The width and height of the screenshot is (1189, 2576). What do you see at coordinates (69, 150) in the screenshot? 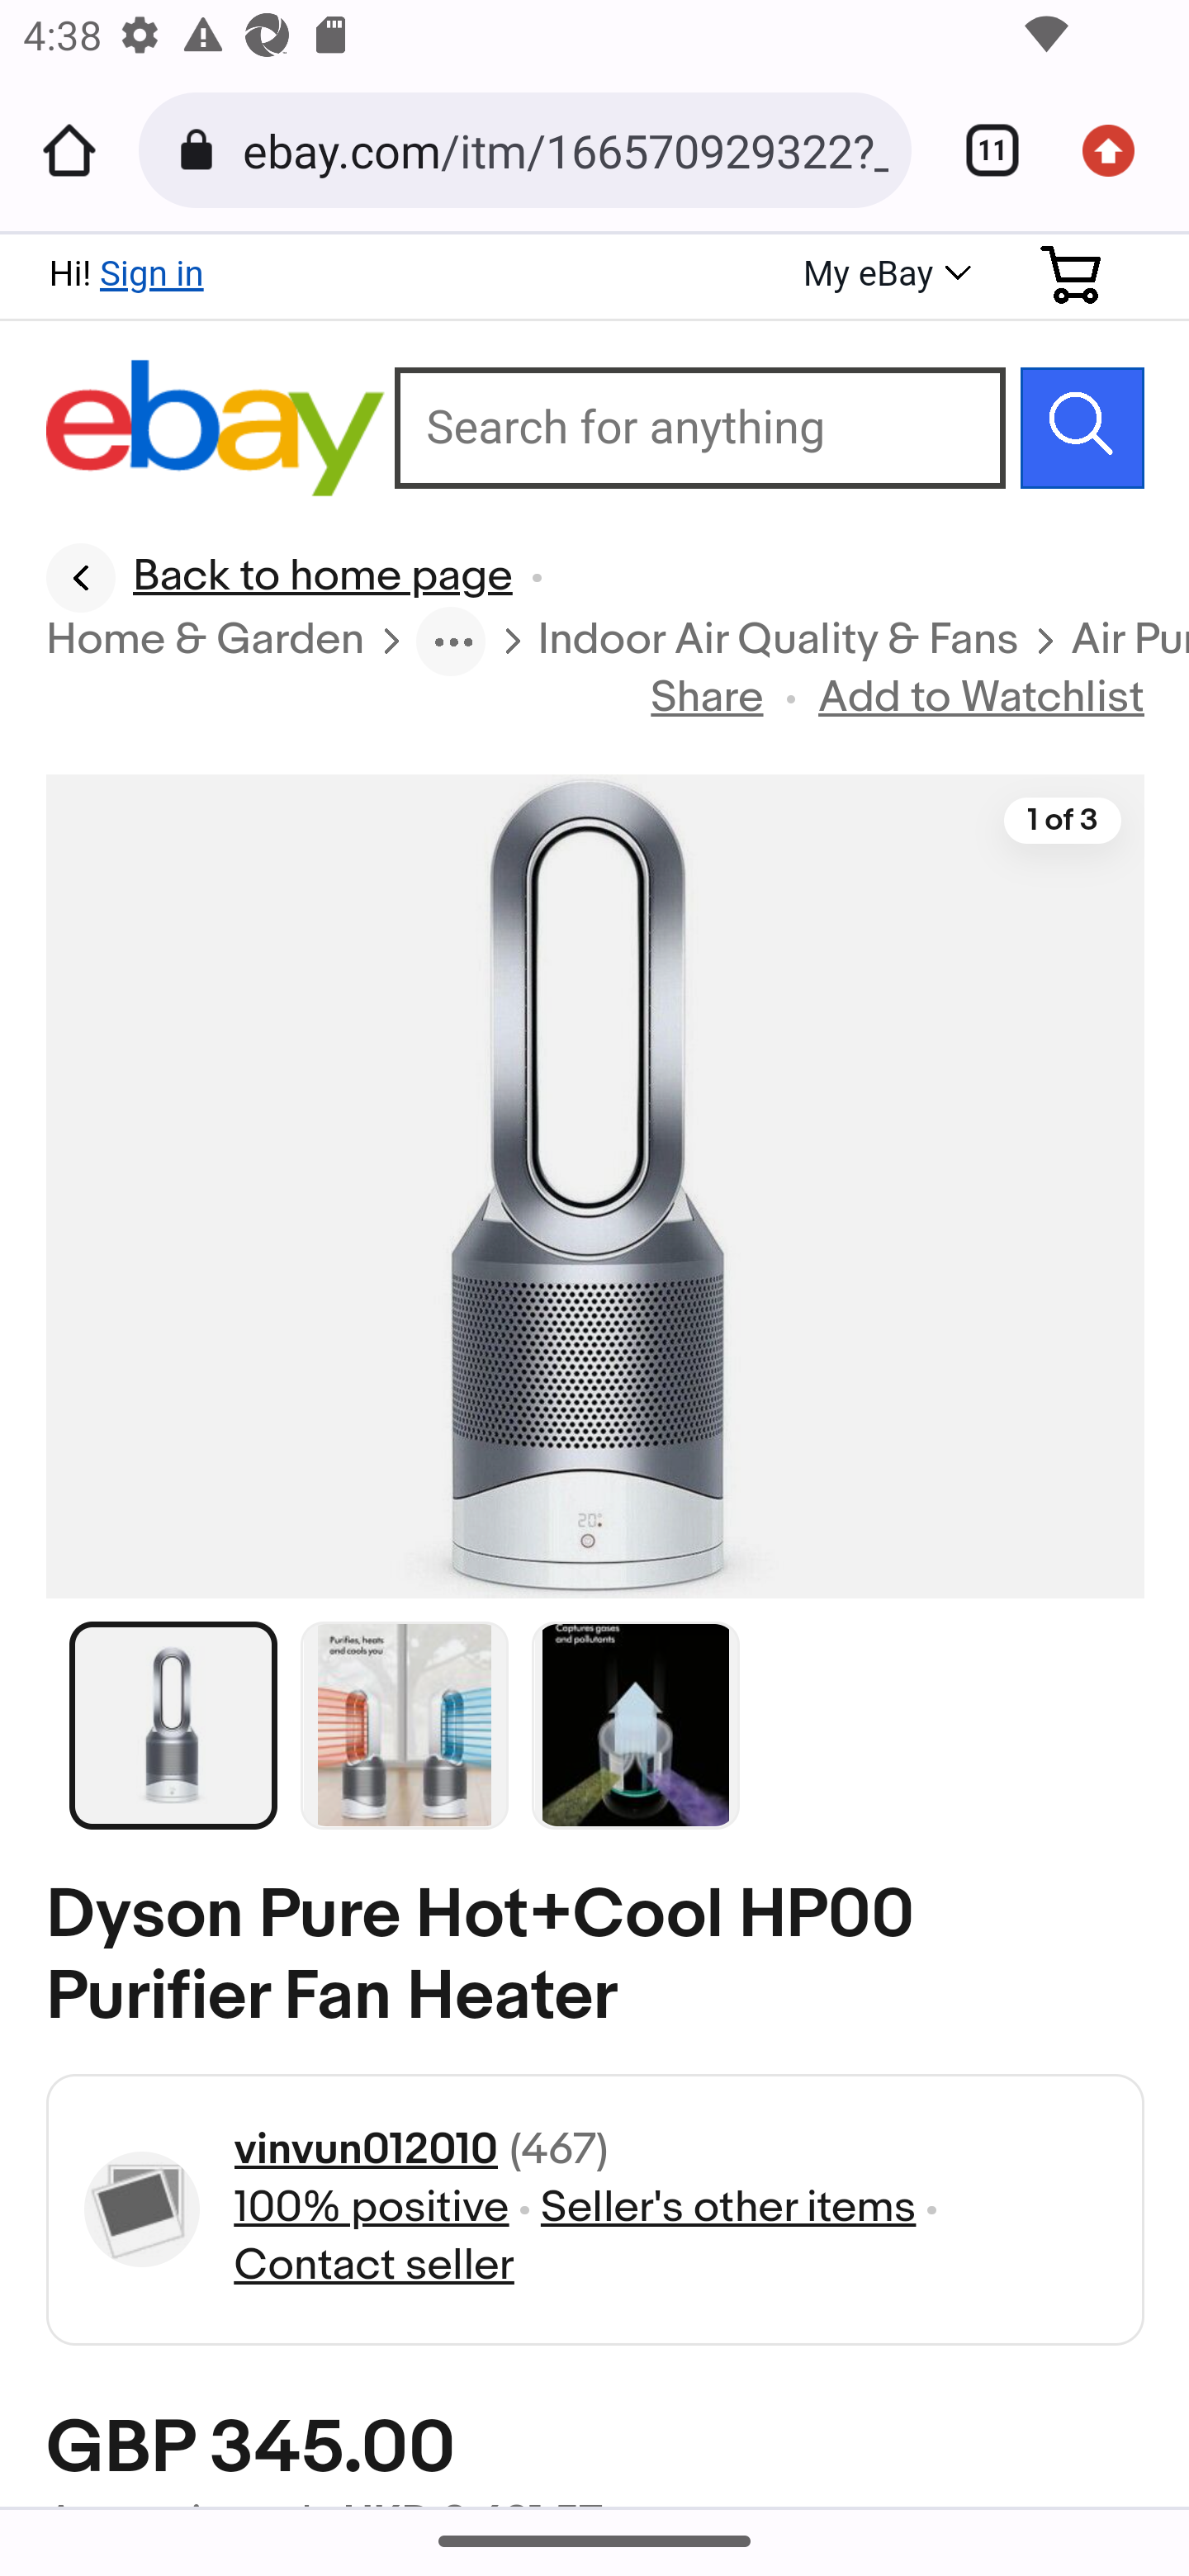
I see `Home` at bounding box center [69, 150].